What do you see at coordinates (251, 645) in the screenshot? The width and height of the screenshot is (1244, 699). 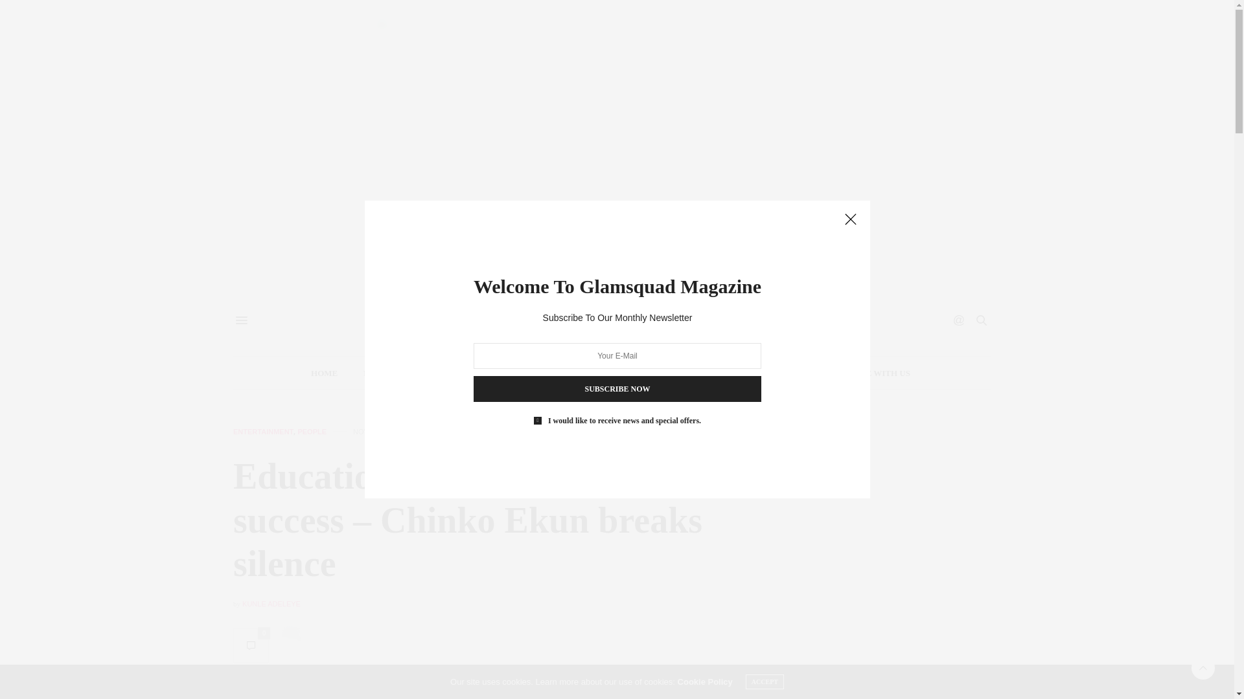 I see `0` at bounding box center [251, 645].